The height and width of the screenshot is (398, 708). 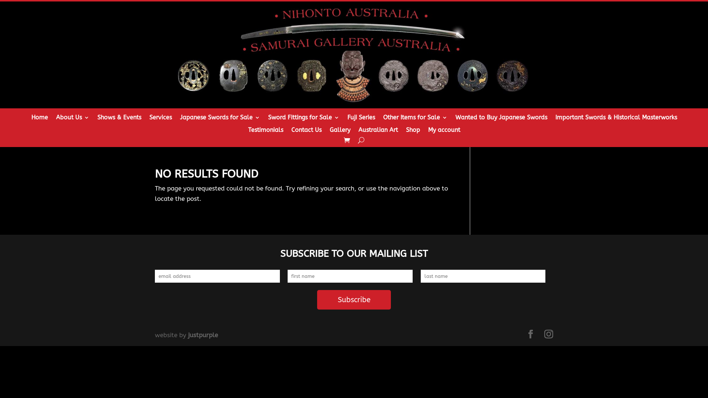 I want to click on Services, so click(x=160, y=119).